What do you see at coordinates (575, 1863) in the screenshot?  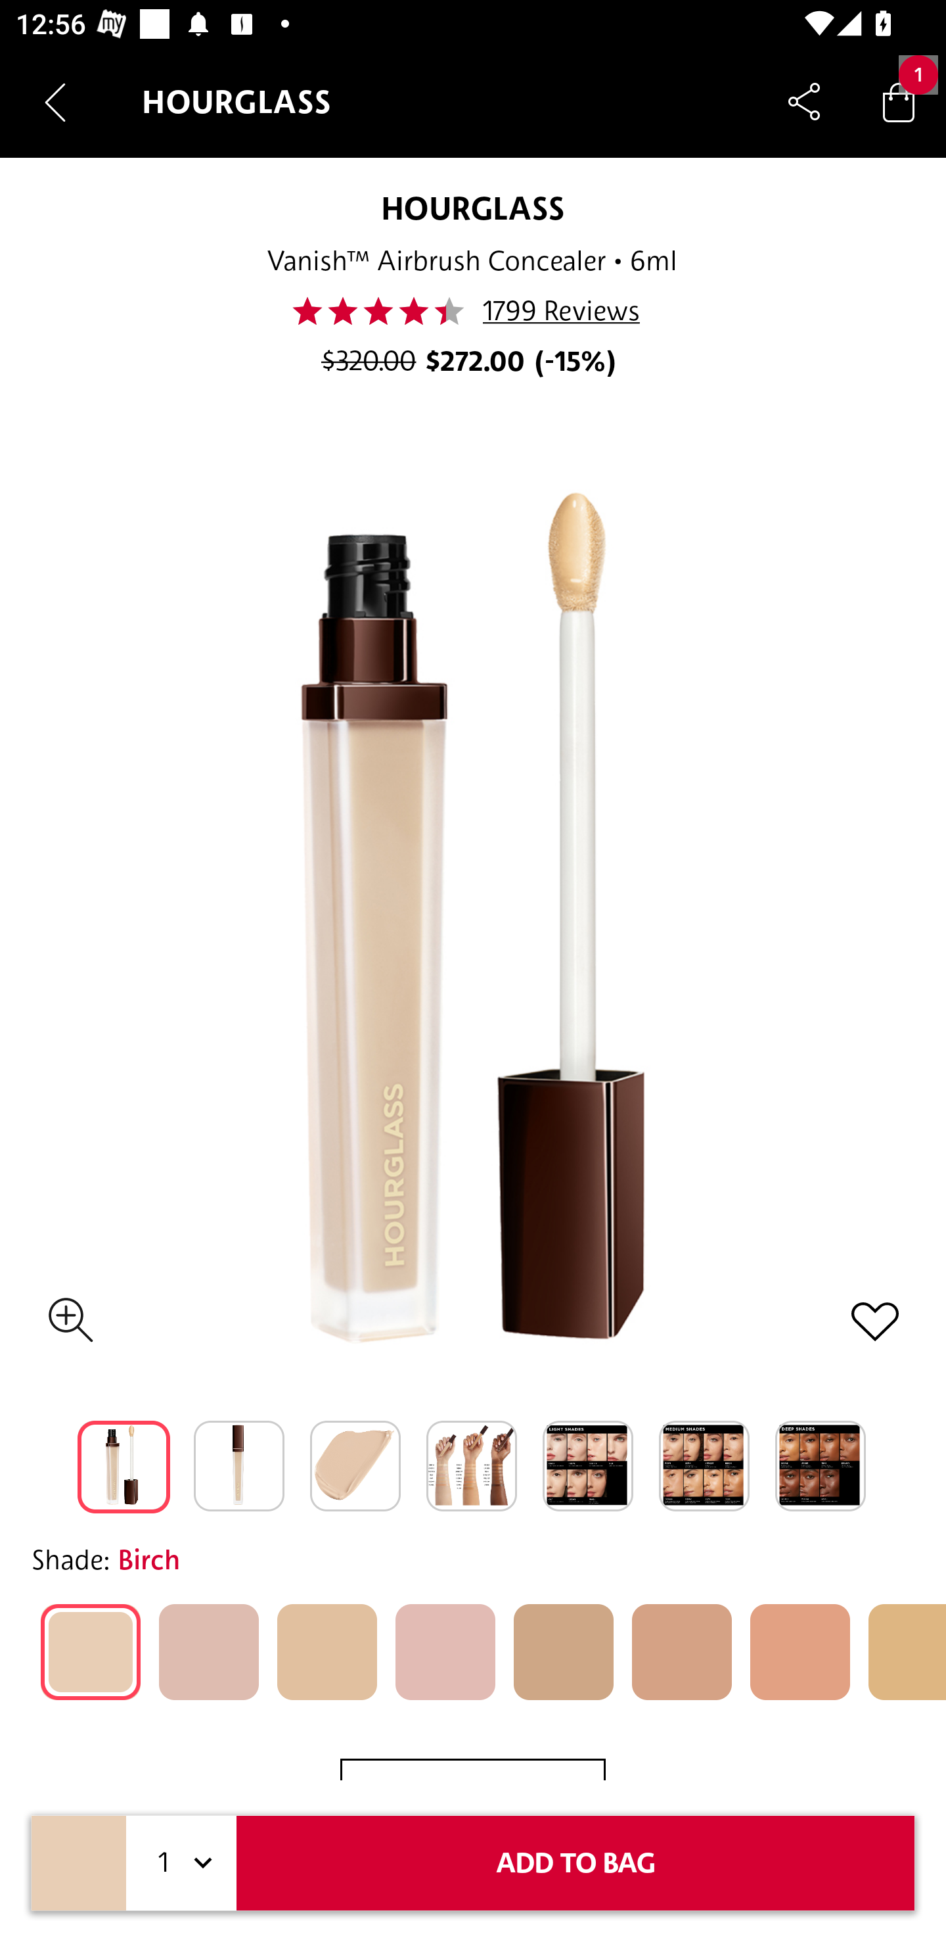 I see `ADD TO BAG` at bounding box center [575, 1863].